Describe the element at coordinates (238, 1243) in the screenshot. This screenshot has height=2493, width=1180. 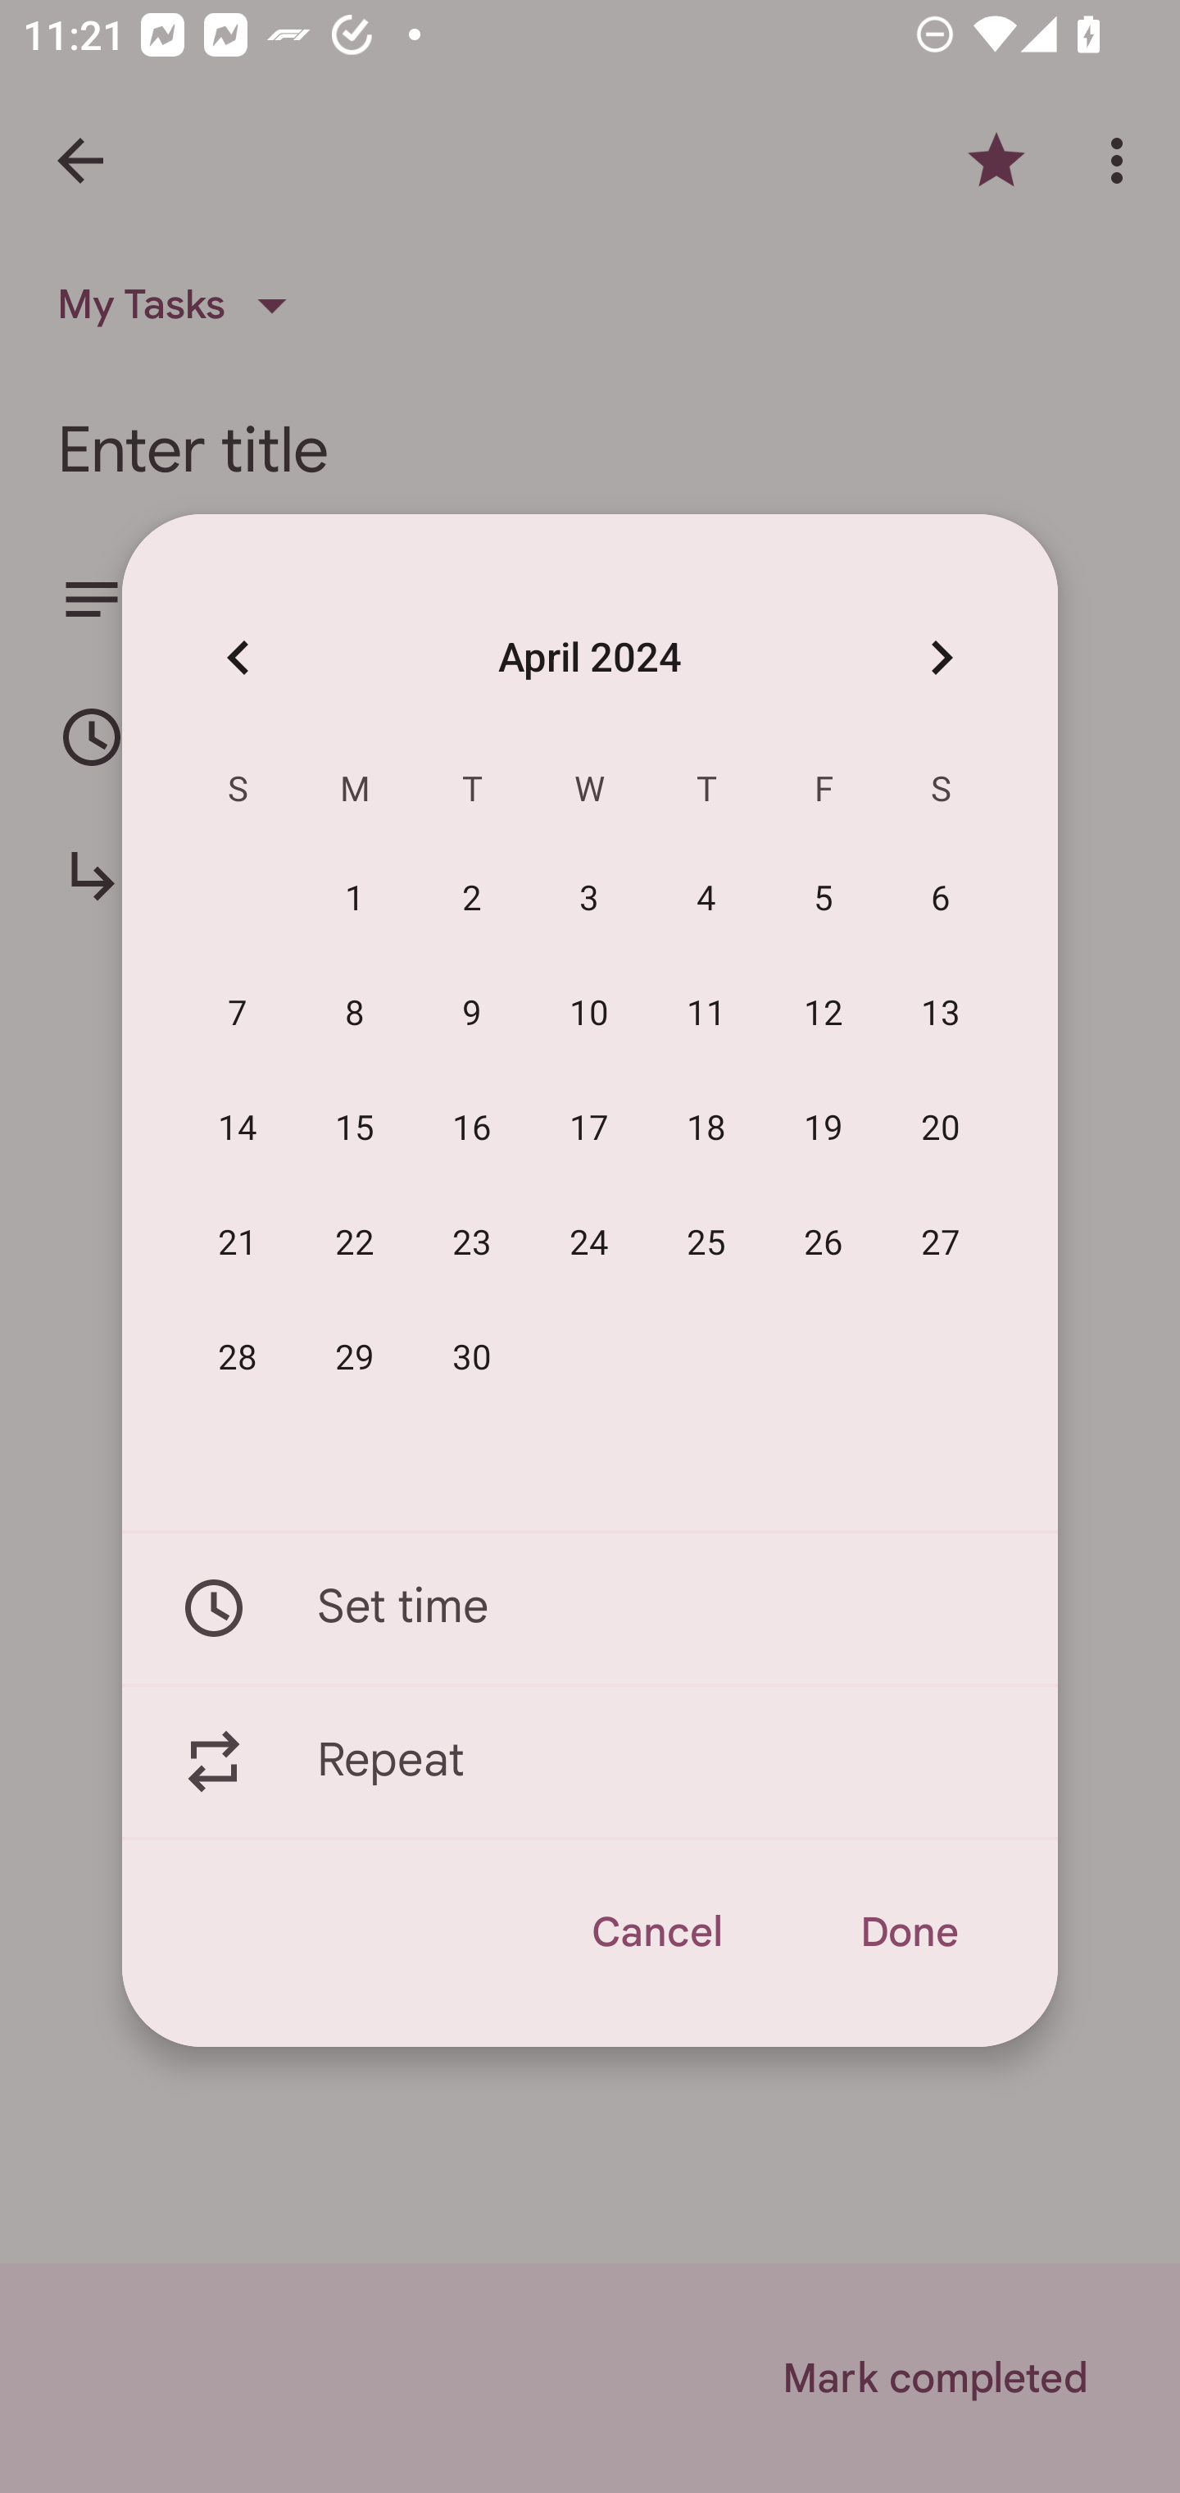
I see `21 21 April 2024` at that location.